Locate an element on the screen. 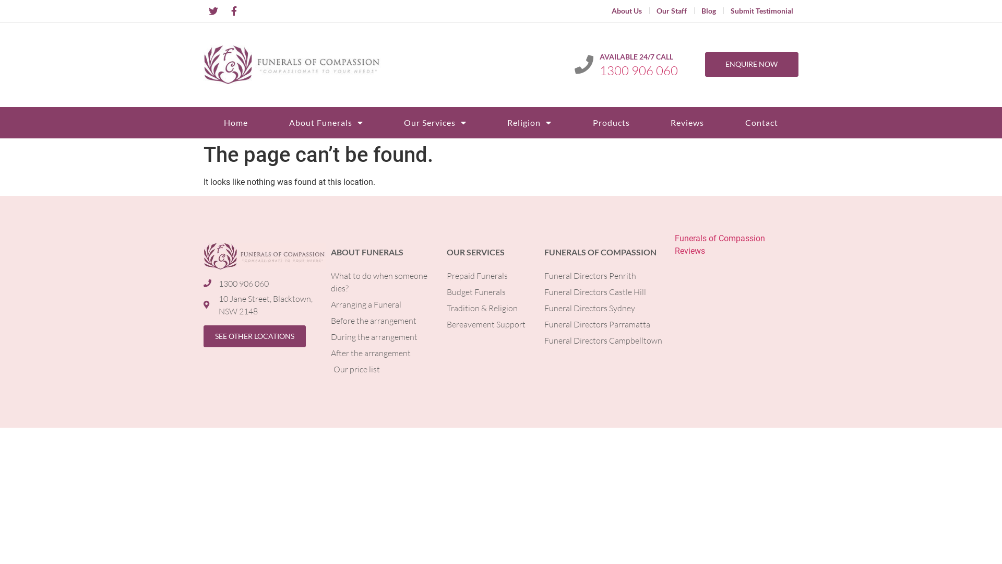  1300 906 060 is located at coordinates (639, 70).